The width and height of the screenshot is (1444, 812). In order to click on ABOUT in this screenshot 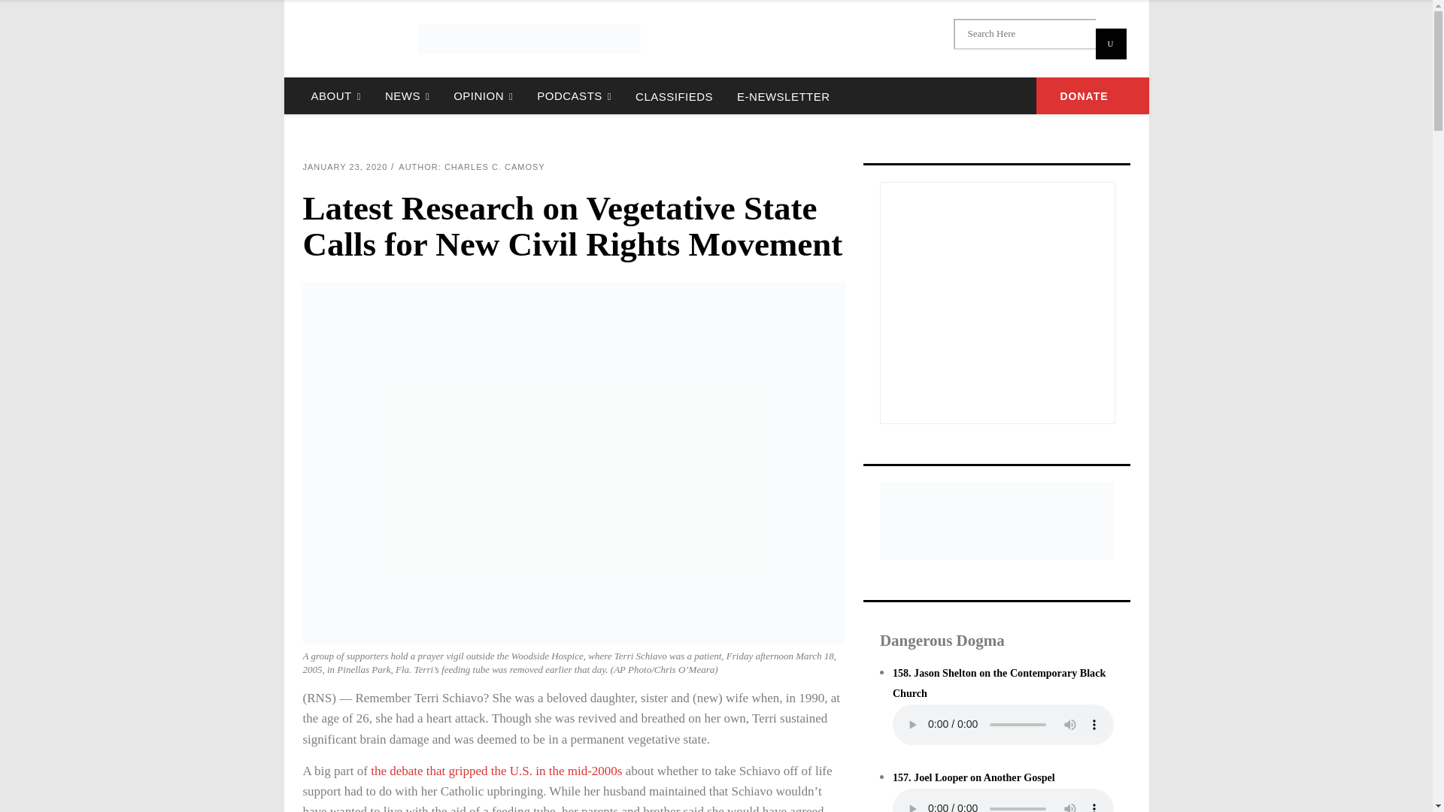, I will do `click(335, 95)`.